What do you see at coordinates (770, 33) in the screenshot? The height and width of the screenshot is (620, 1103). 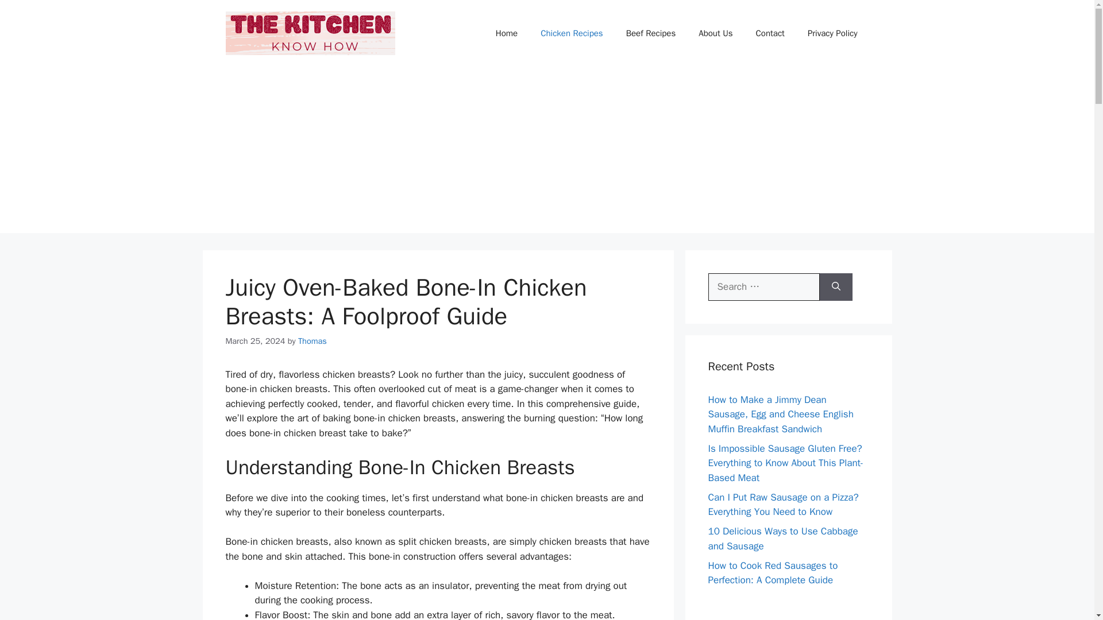 I see `Contact` at bounding box center [770, 33].